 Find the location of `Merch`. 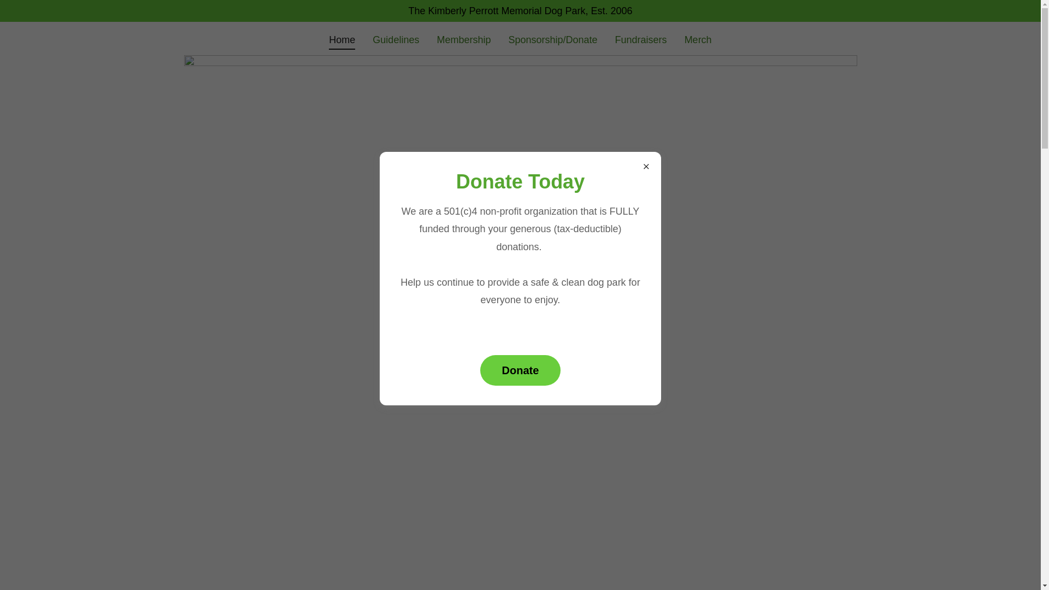

Merch is located at coordinates (698, 39).